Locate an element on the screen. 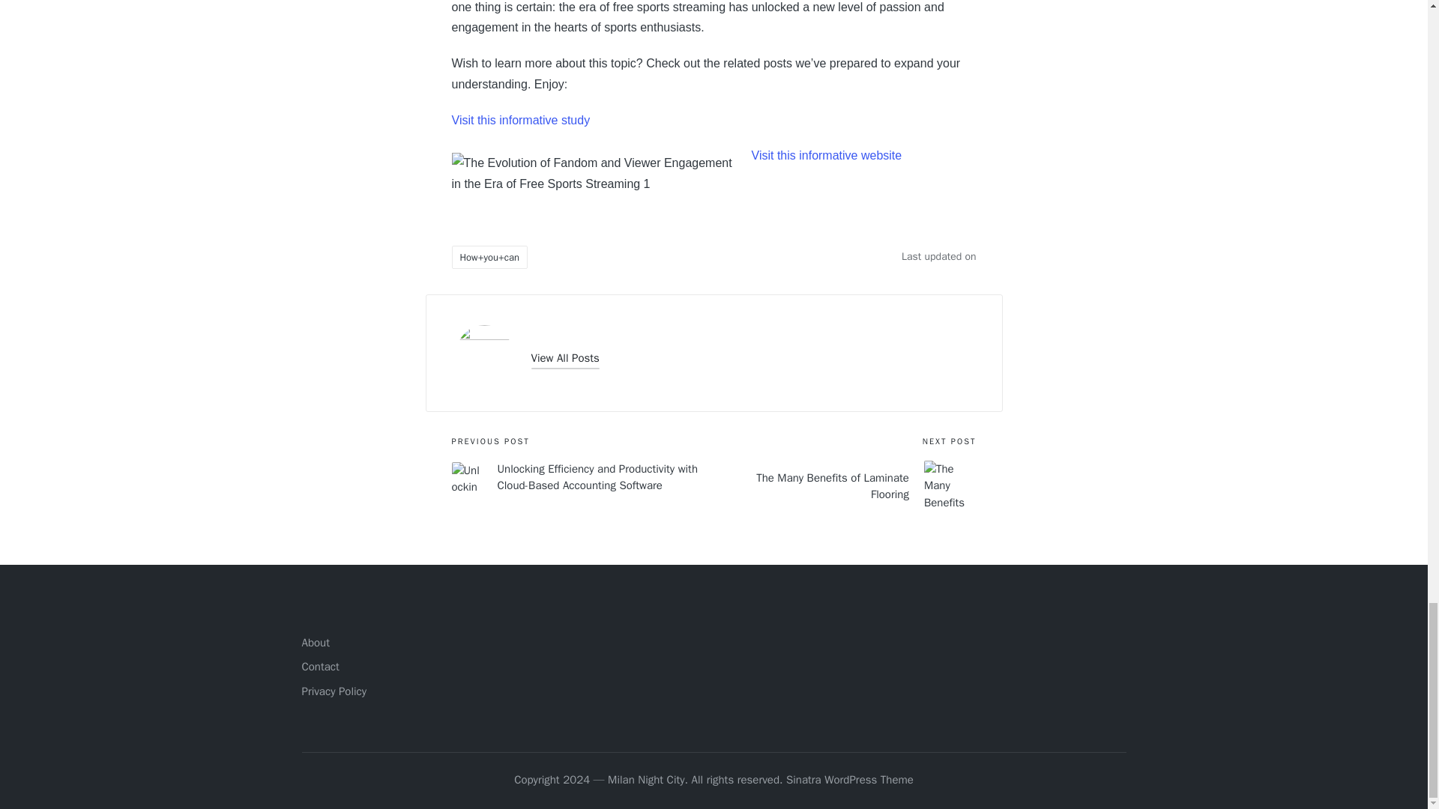  Sinatra WordPress Theme is located at coordinates (850, 781).